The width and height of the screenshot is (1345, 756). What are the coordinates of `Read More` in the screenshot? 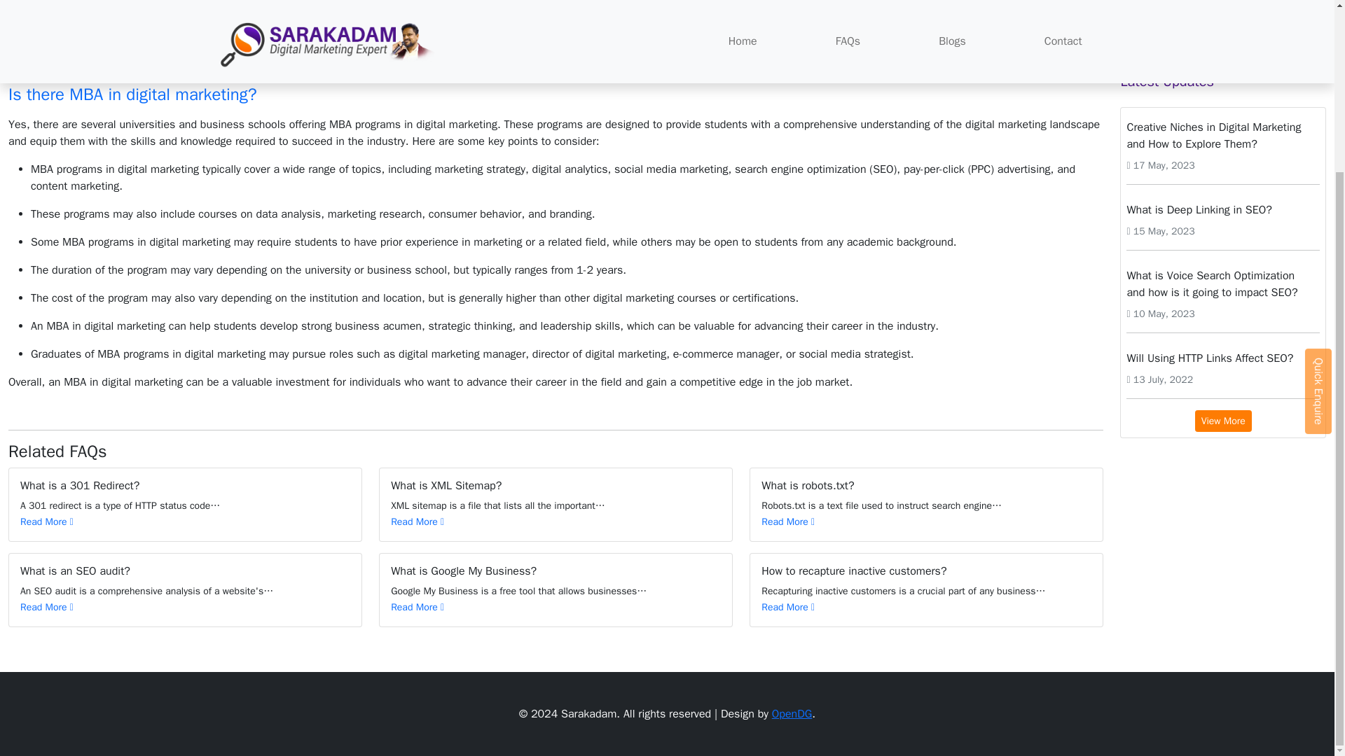 It's located at (46, 606).